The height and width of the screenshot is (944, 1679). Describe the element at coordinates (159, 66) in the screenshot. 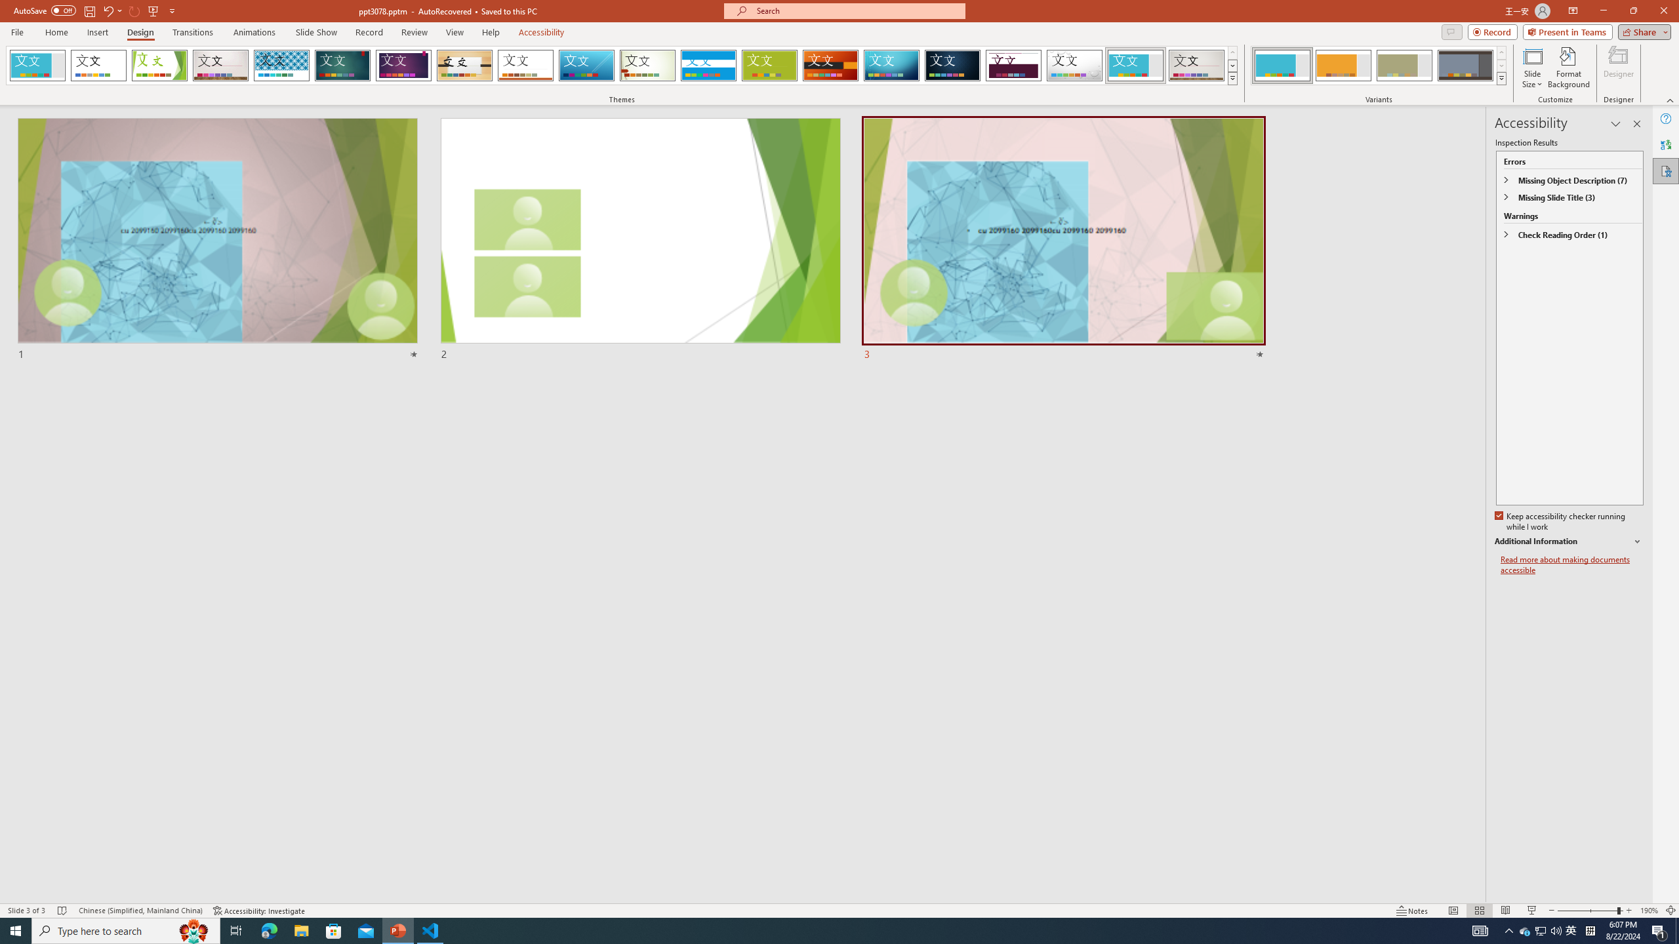

I see `Facet` at that location.